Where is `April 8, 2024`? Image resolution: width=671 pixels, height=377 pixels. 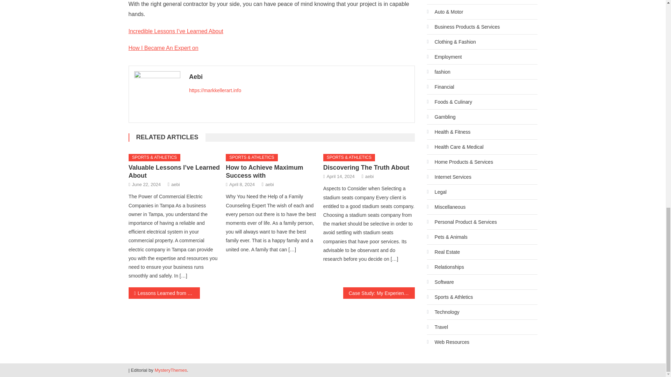 April 8, 2024 is located at coordinates (242, 184).